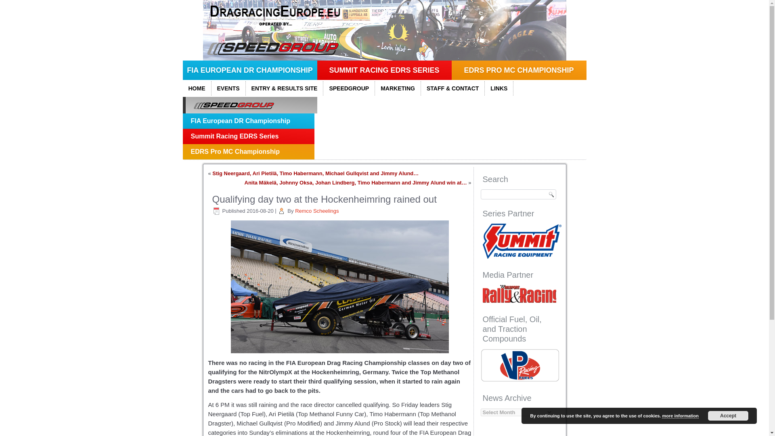 Image resolution: width=775 pixels, height=436 pixels. I want to click on EDRS Pro MC Championship, so click(518, 70).